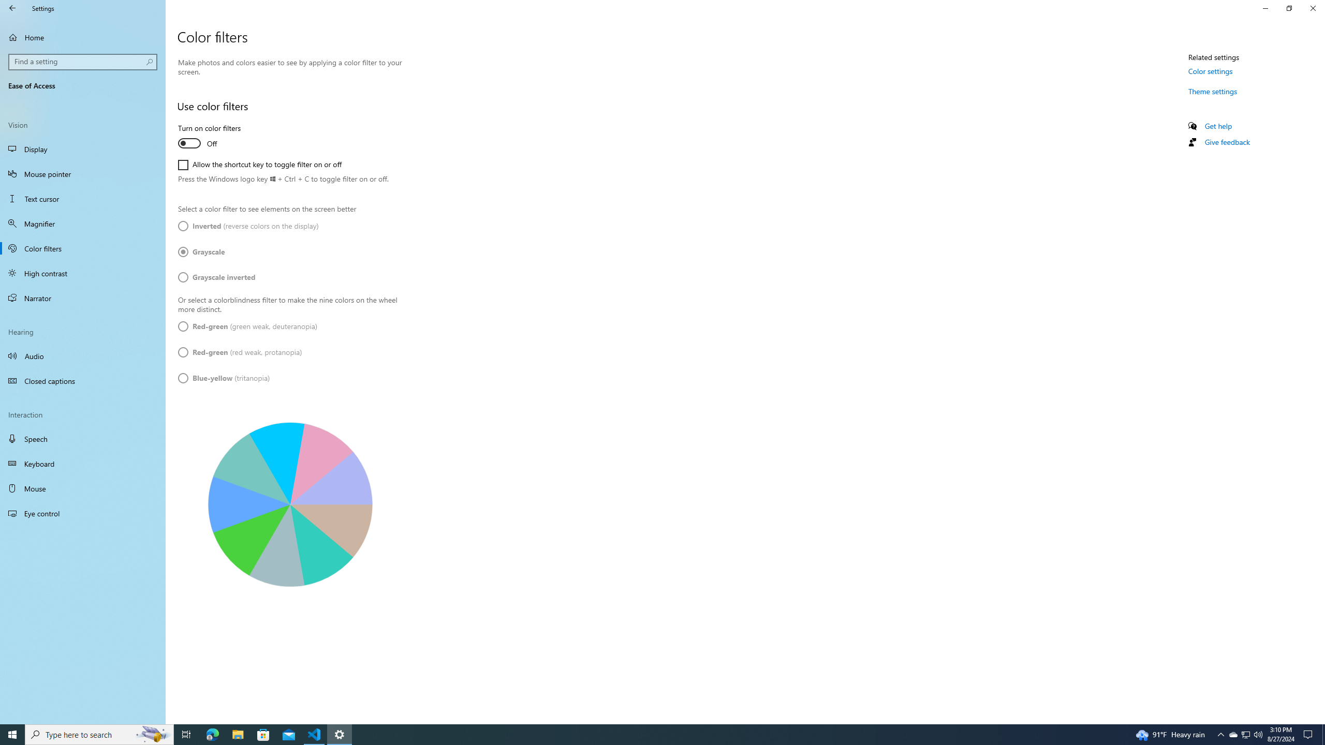  Describe the element at coordinates (83, 224) in the screenshot. I see `Magnifier` at that location.